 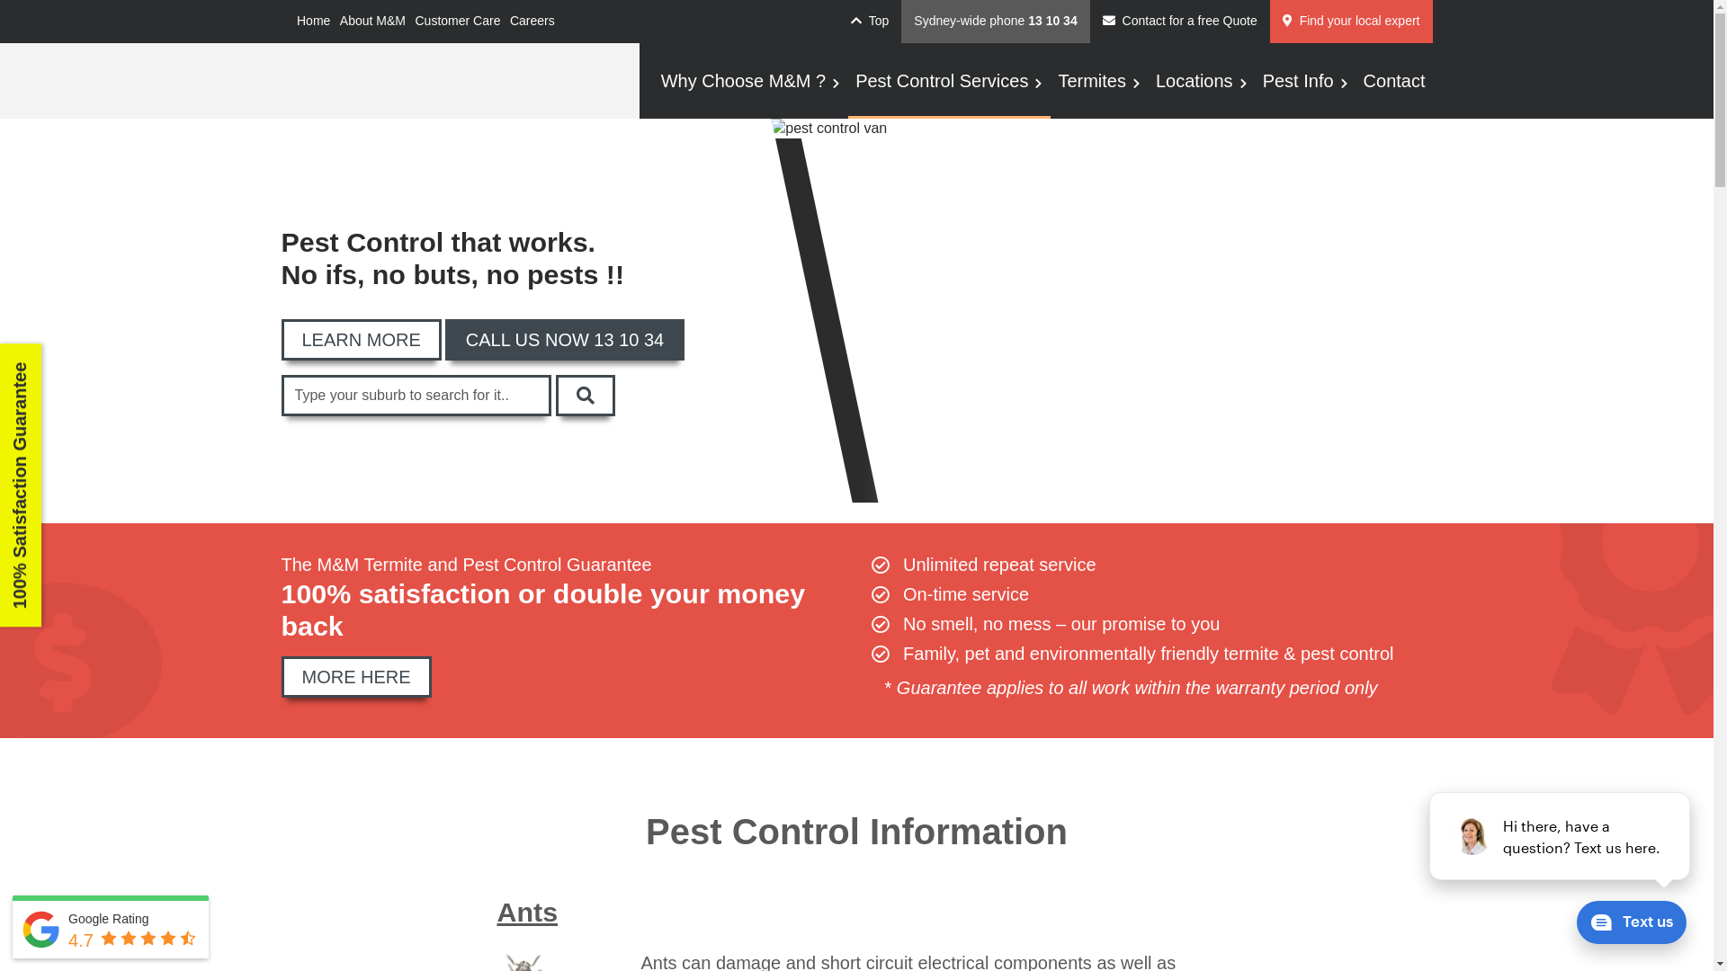 What do you see at coordinates (458, 22) in the screenshot?
I see `Customer Care` at bounding box center [458, 22].